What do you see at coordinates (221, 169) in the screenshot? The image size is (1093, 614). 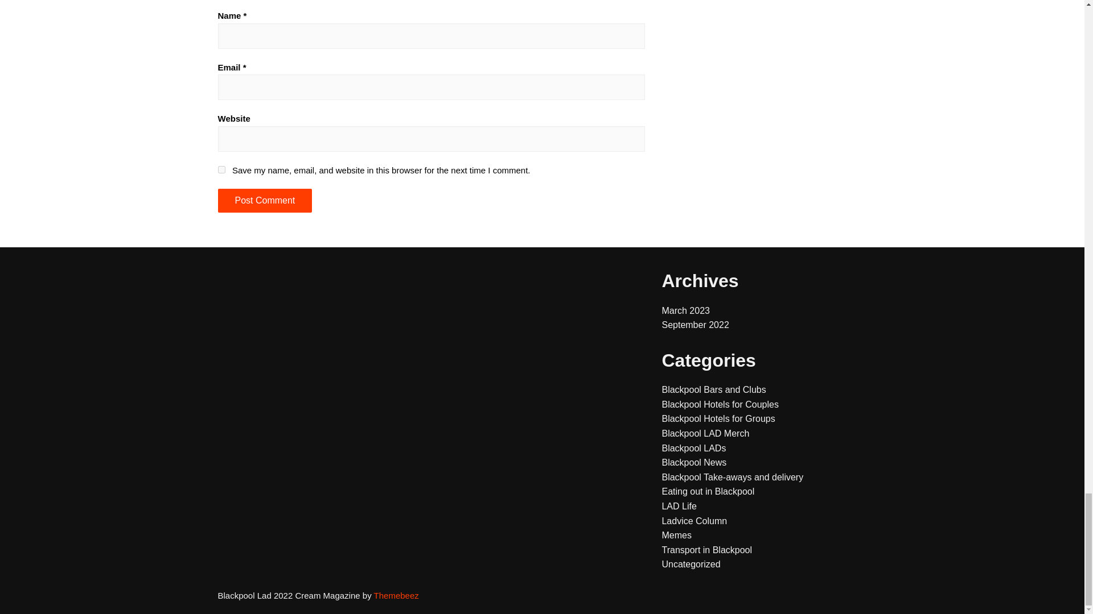 I see `yes` at bounding box center [221, 169].